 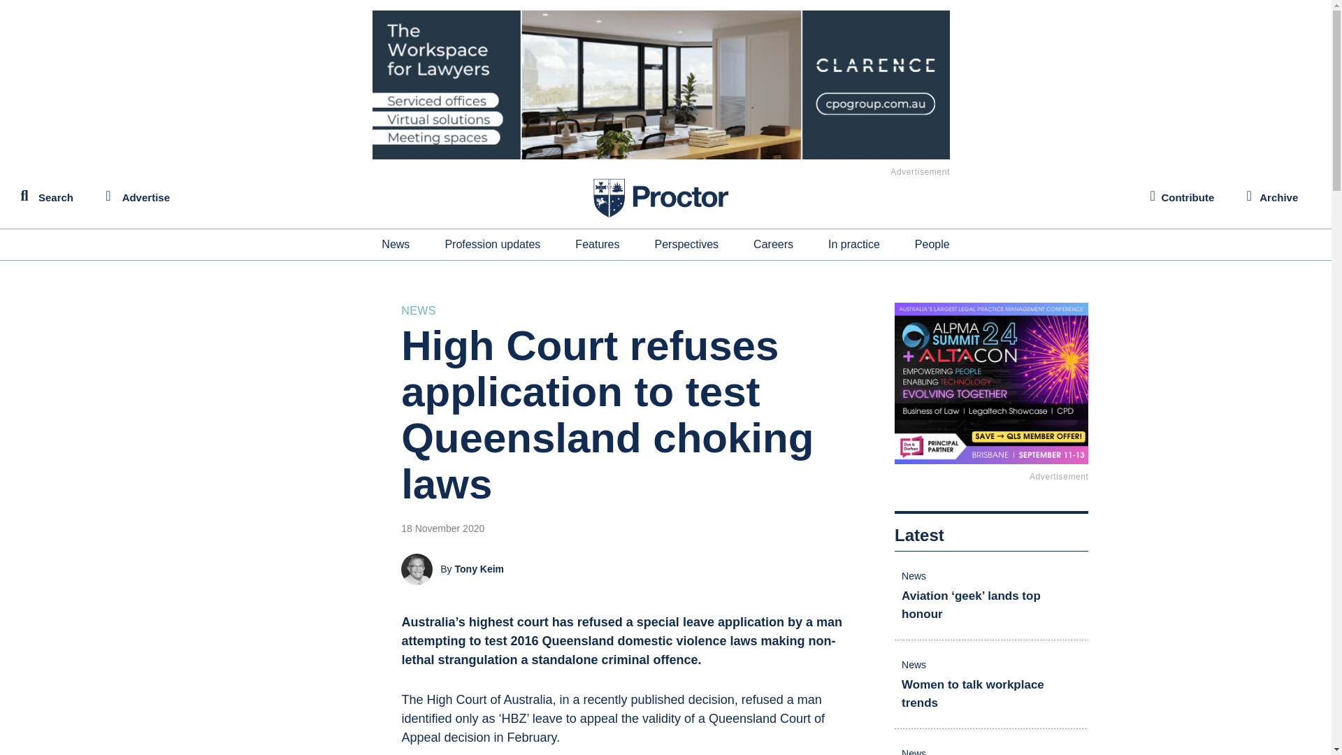 What do you see at coordinates (854, 245) in the screenshot?
I see `In practice` at bounding box center [854, 245].